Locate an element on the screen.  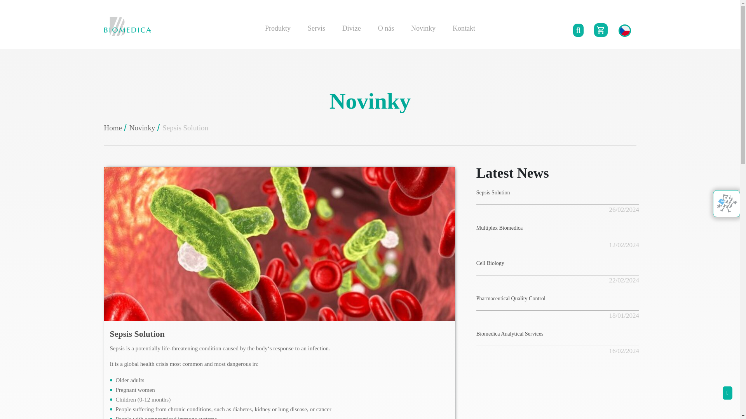
Servis is located at coordinates (316, 28).